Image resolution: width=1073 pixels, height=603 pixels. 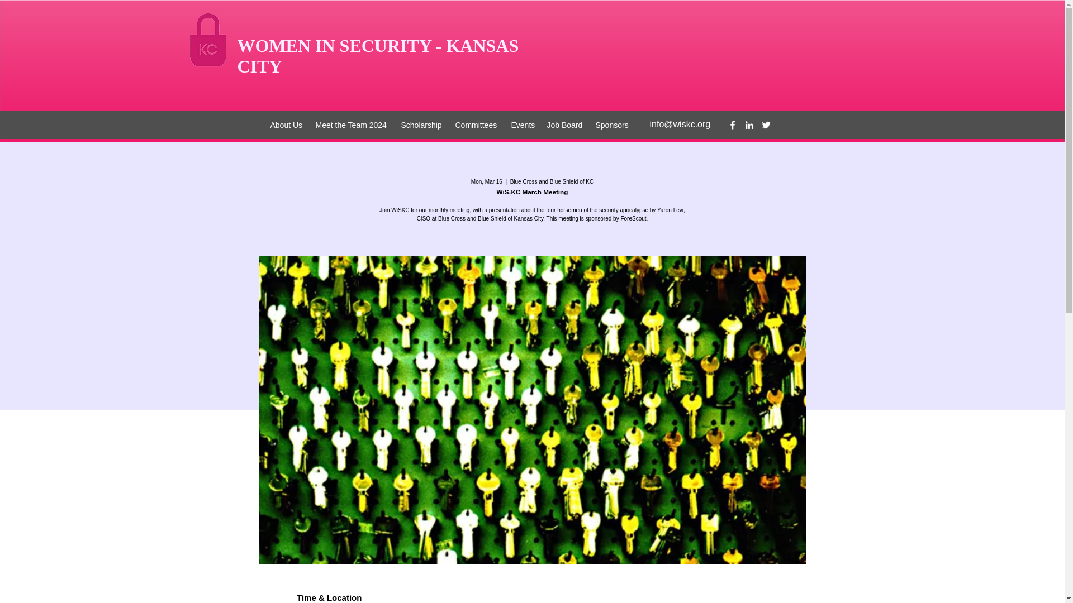 I want to click on Job Board, so click(x=564, y=125).